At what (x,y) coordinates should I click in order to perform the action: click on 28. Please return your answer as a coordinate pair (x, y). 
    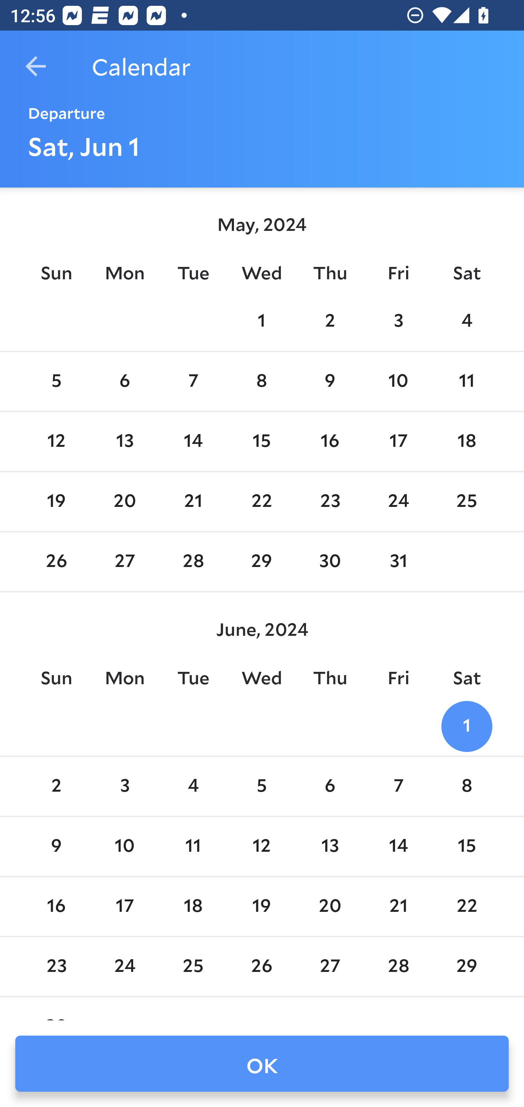
    Looking at the image, I should click on (193, 562).